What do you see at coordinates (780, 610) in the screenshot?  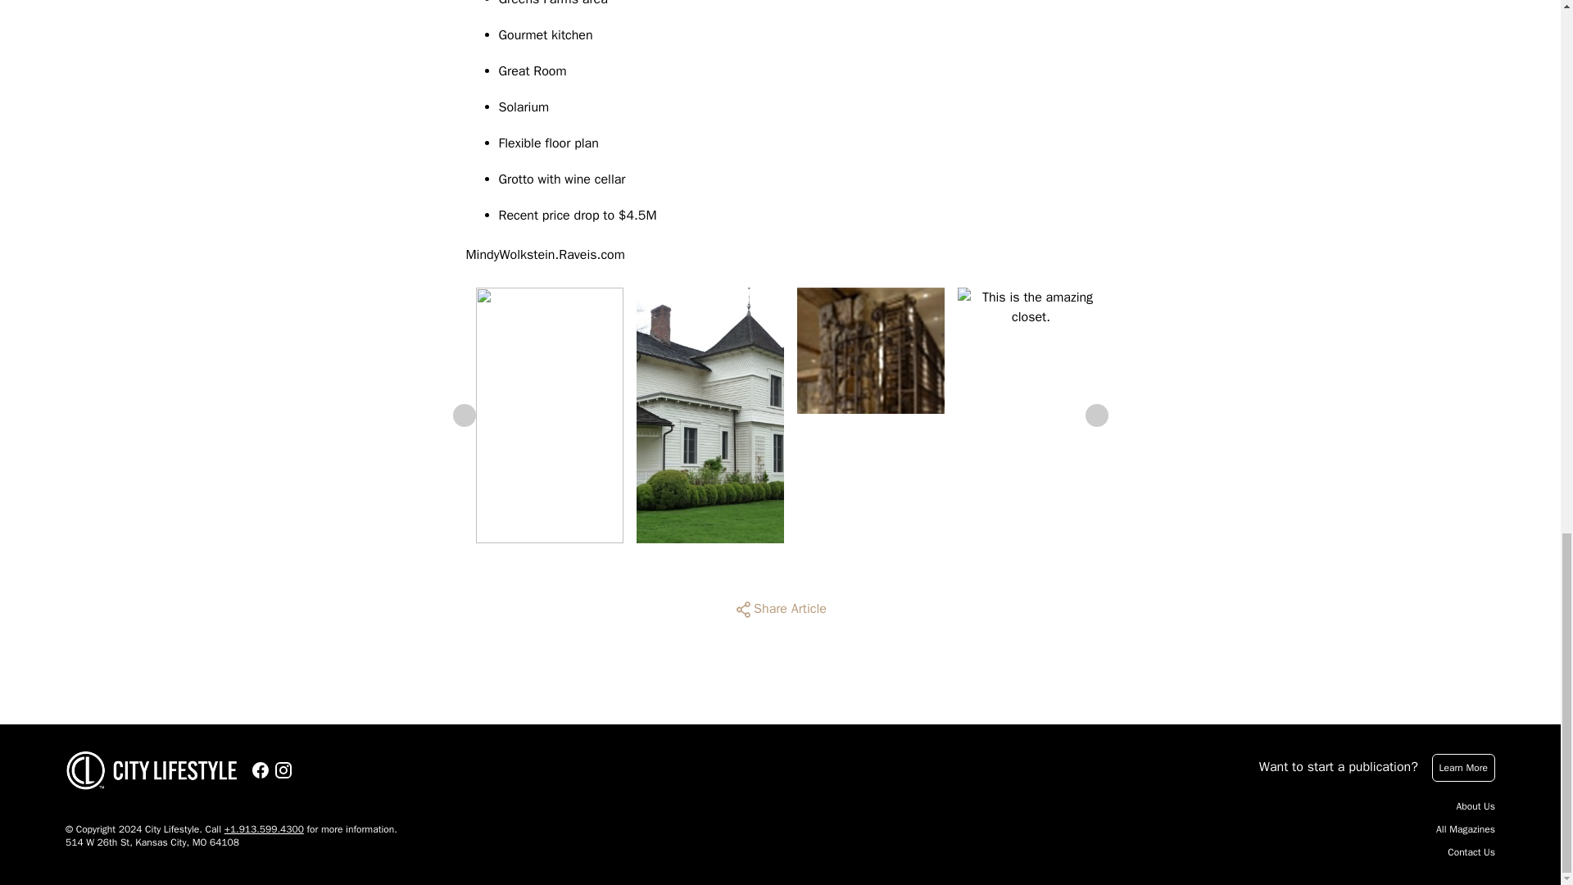 I see `Share Article` at bounding box center [780, 610].